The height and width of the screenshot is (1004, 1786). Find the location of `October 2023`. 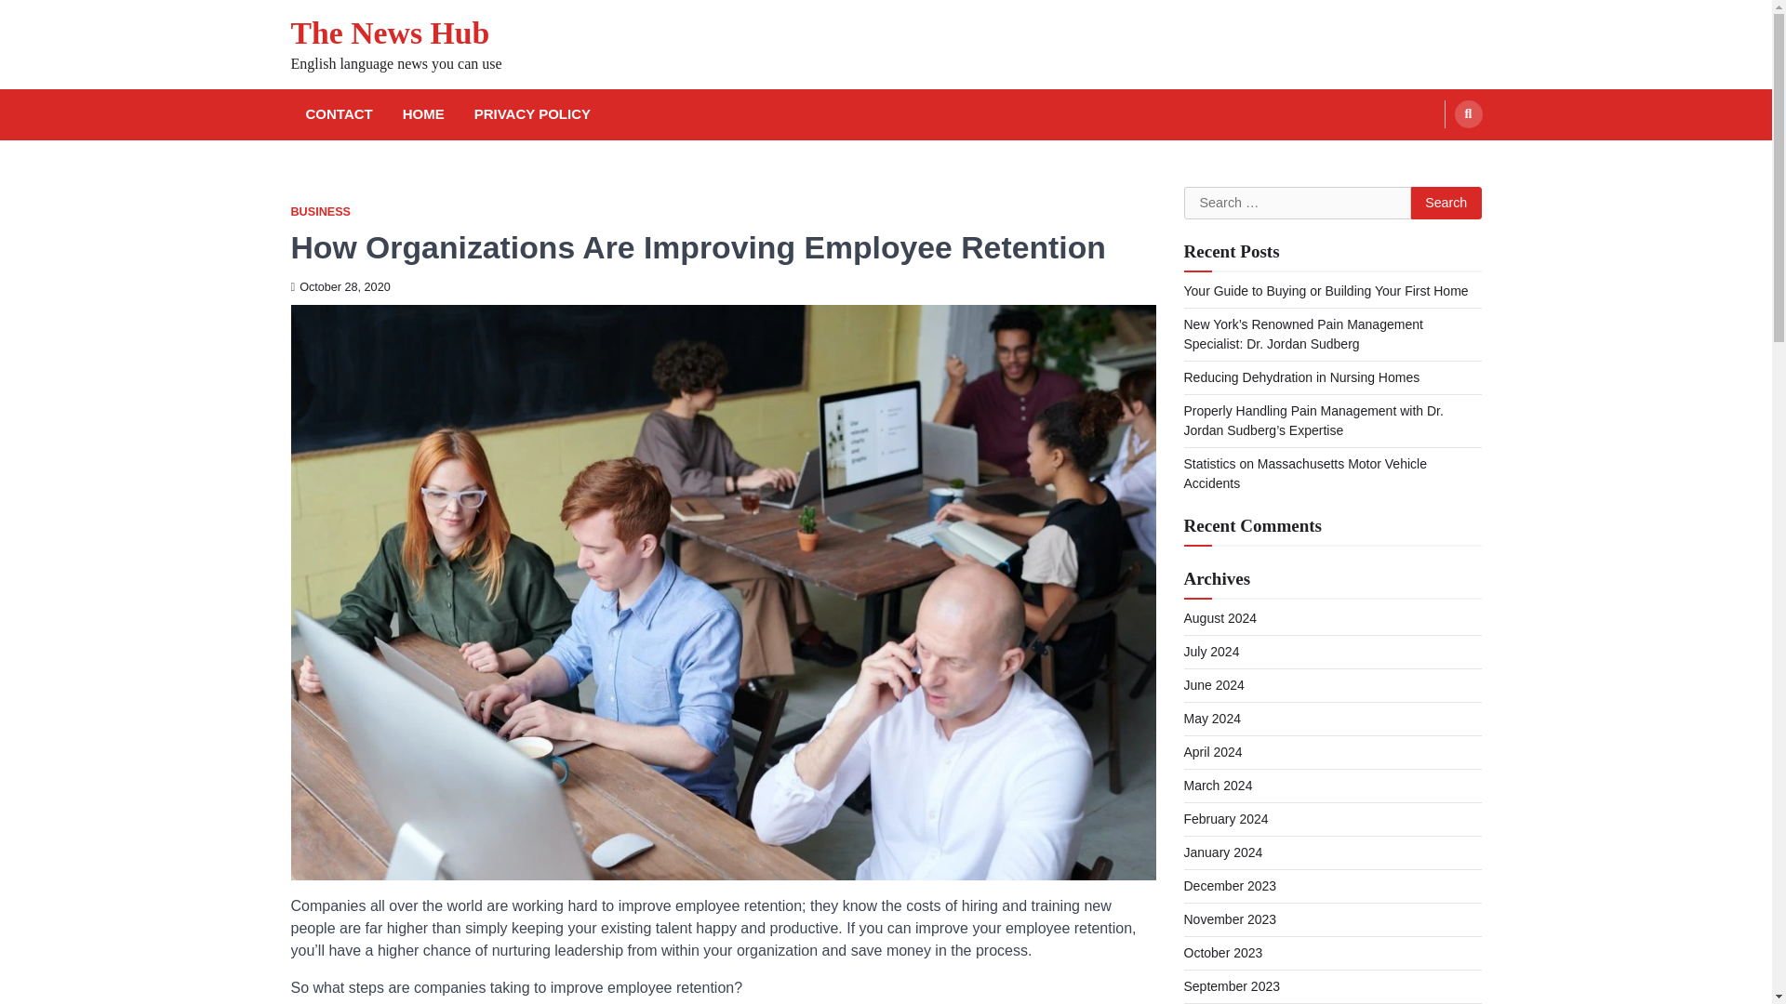

October 2023 is located at coordinates (1222, 952).